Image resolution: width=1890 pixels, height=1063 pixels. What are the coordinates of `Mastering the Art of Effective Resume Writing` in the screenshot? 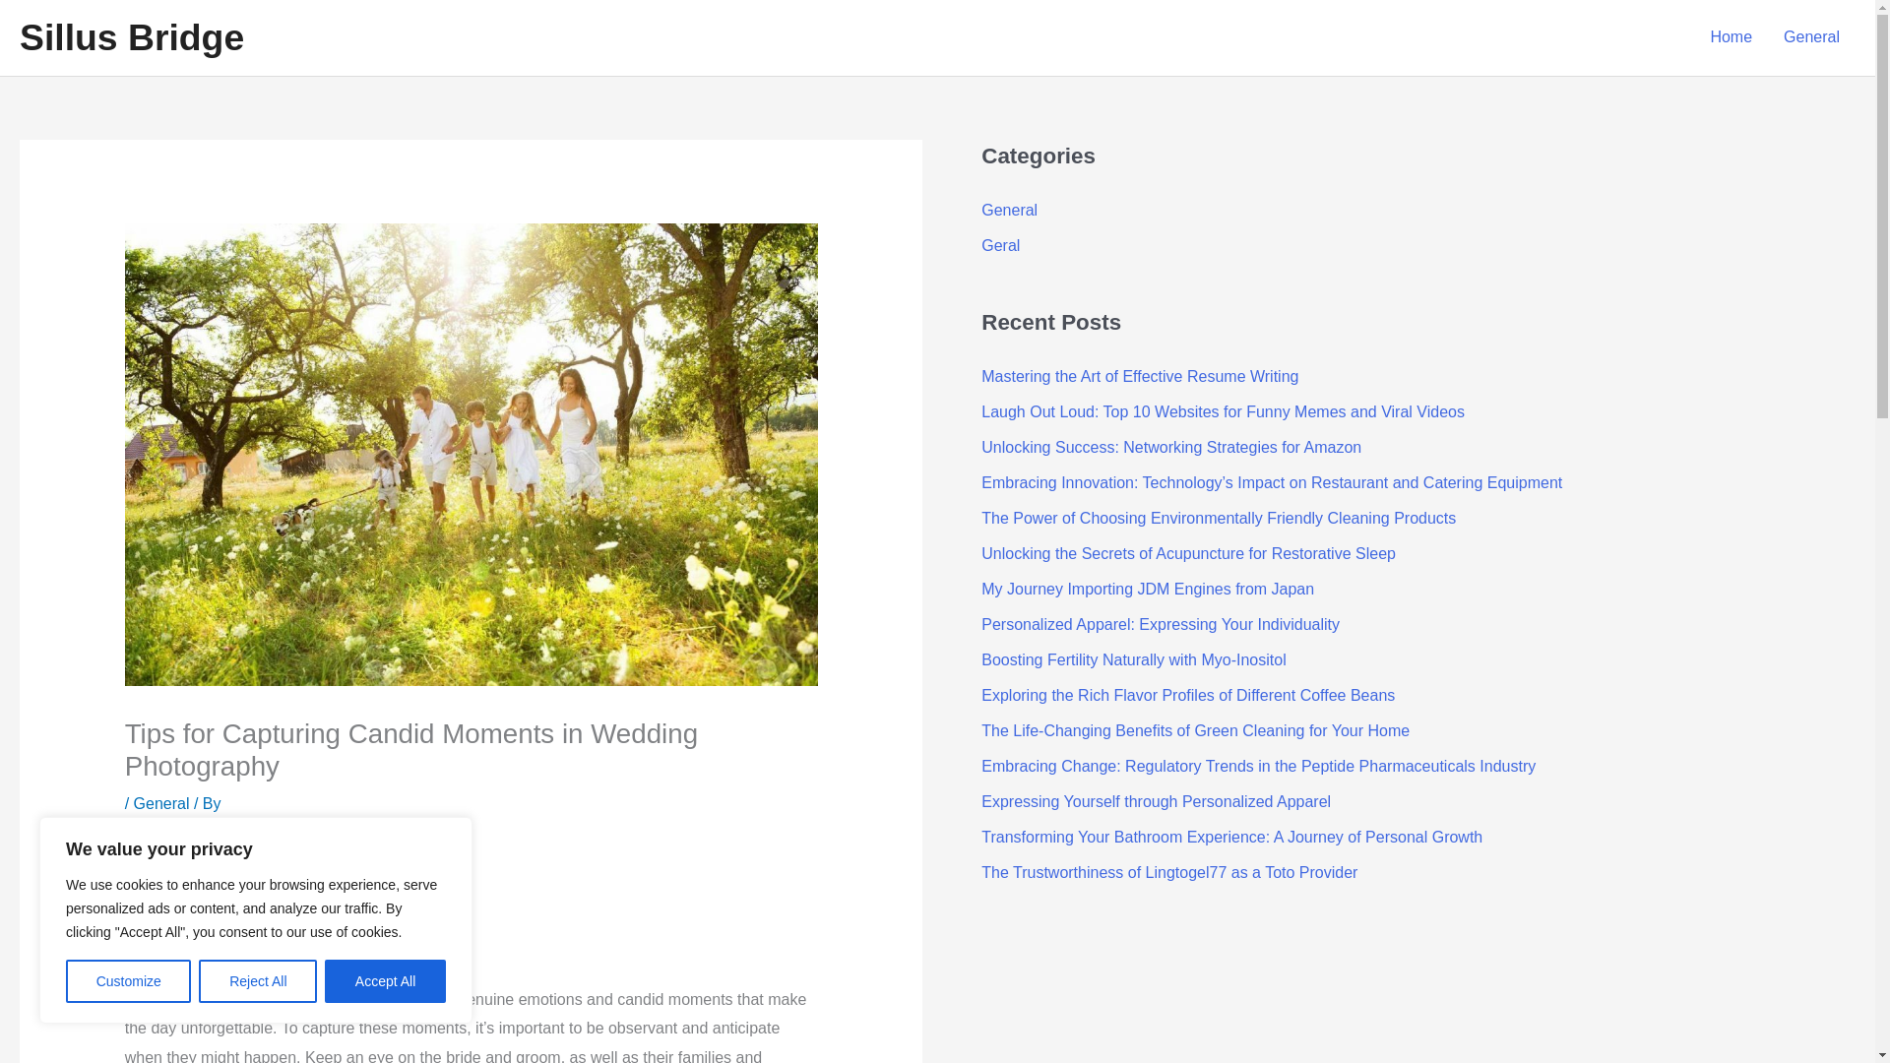 It's located at (1140, 376).